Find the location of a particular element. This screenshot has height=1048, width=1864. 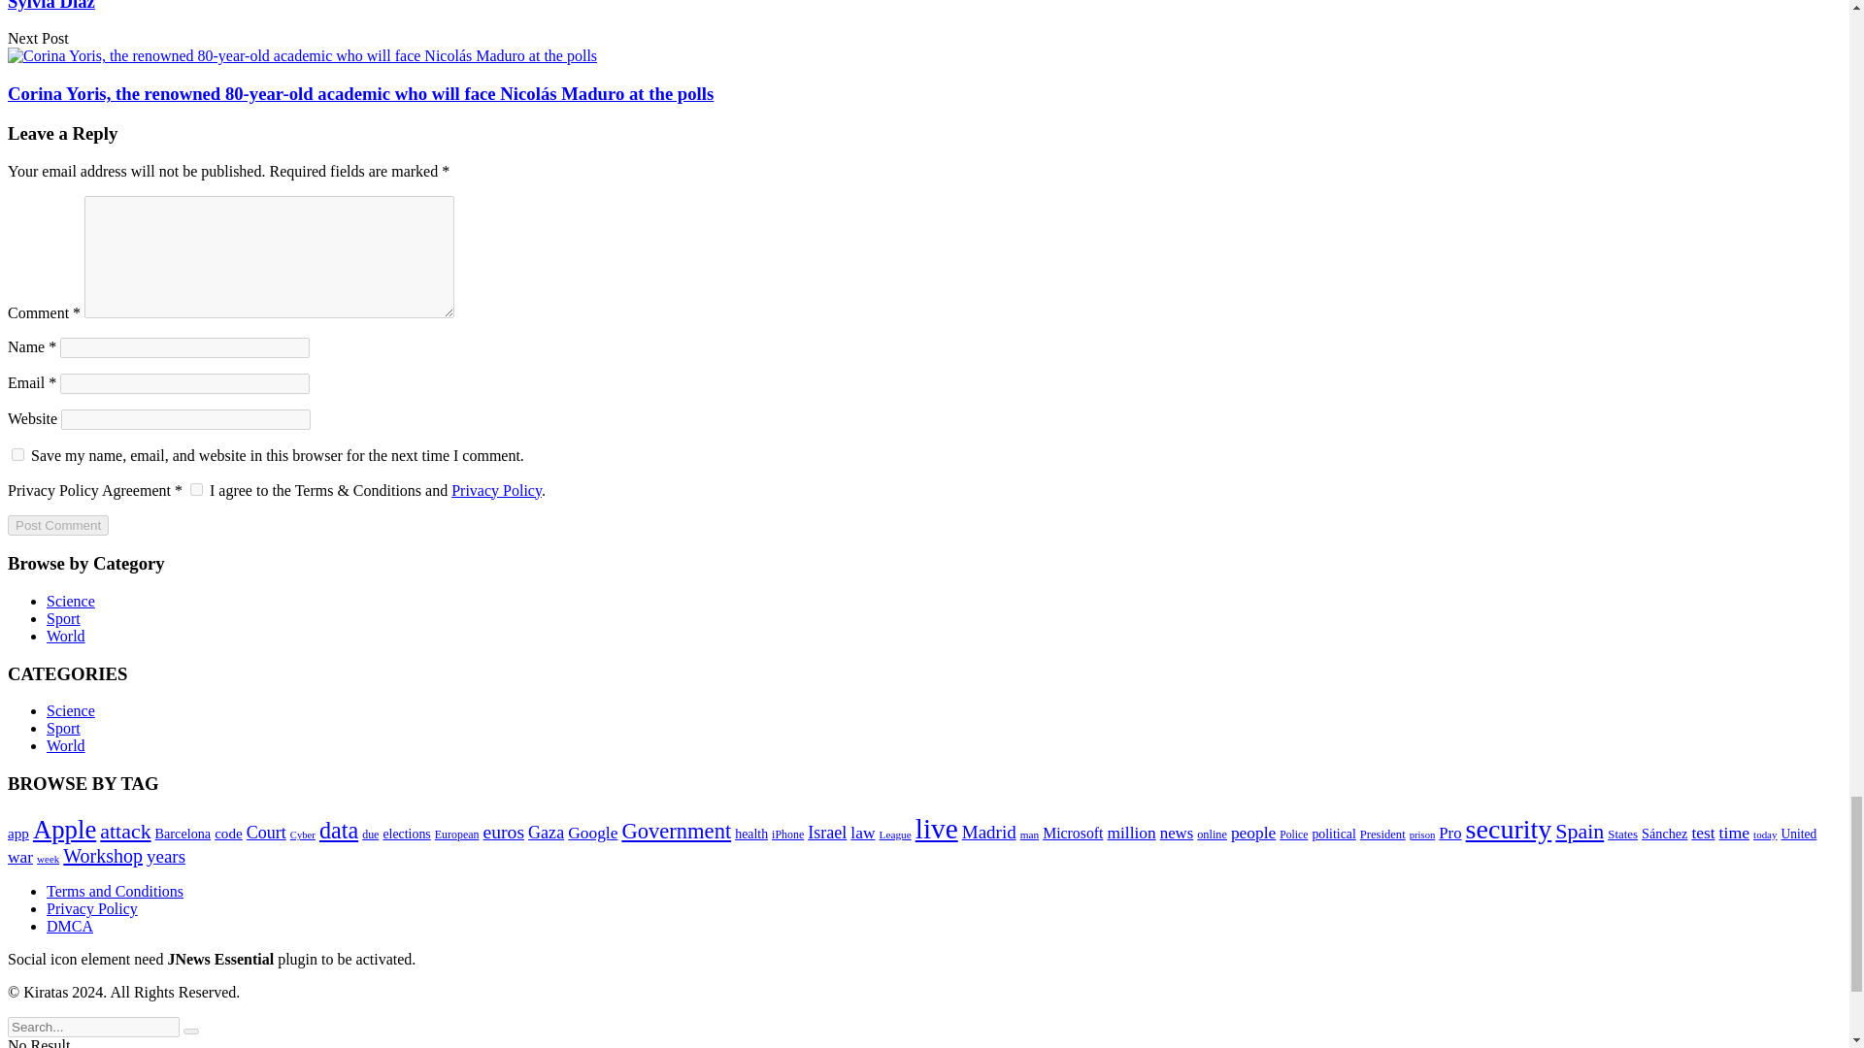

on is located at coordinates (196, 489).